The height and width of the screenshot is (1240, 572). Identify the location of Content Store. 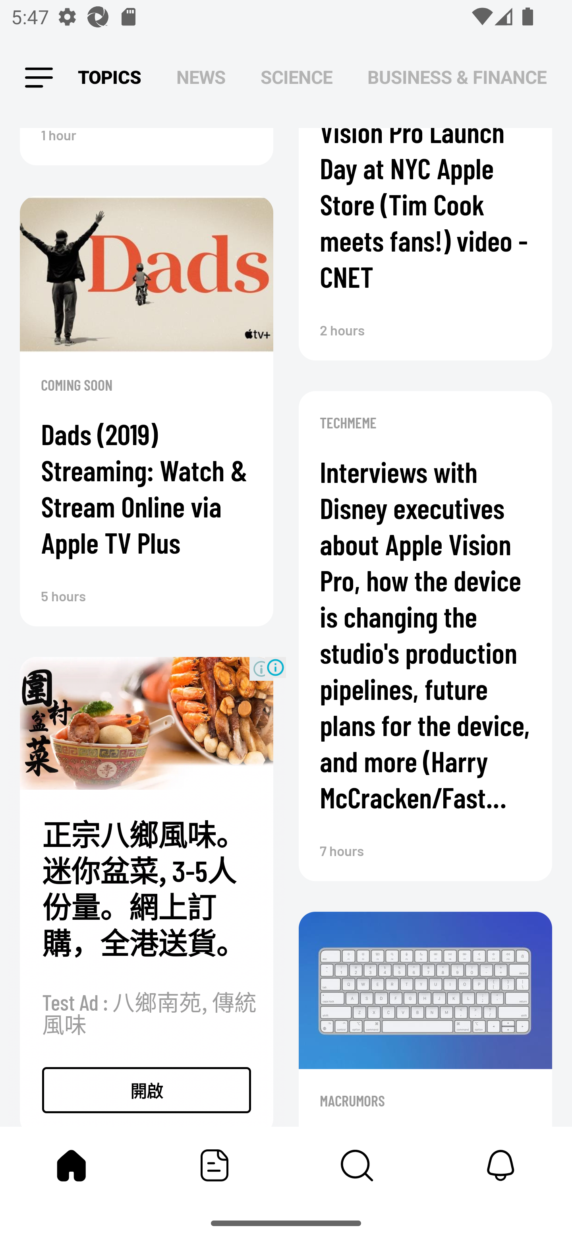
(357, 1165).